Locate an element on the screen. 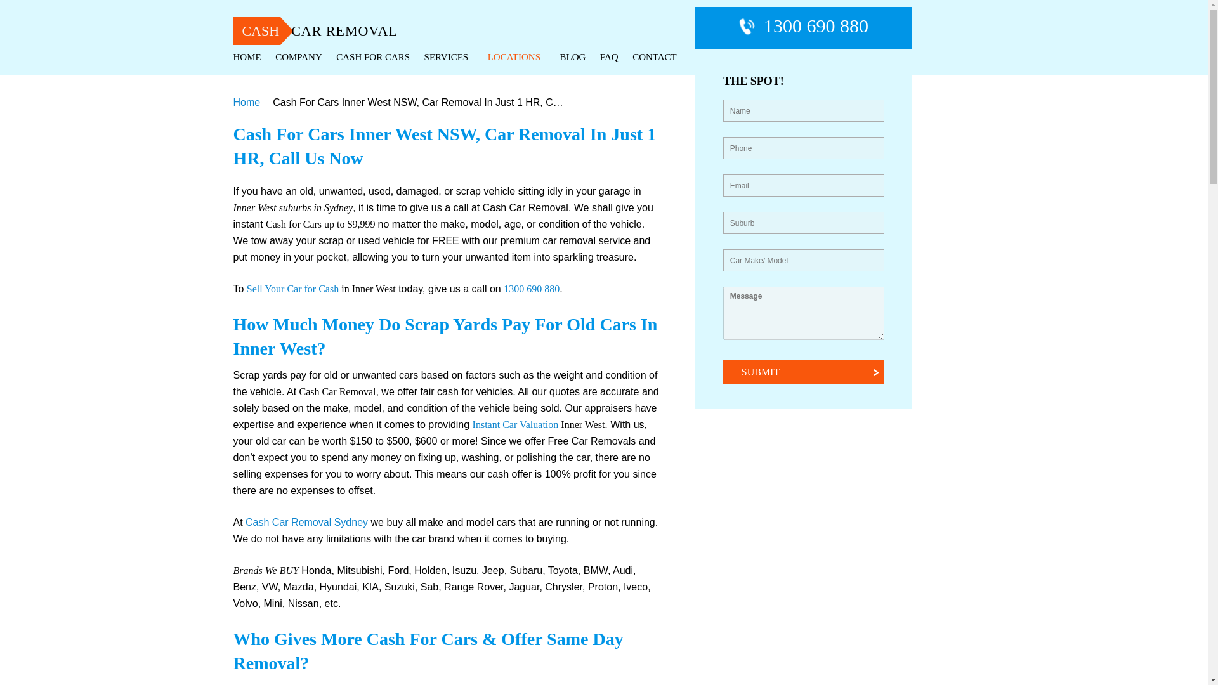  SUBMIT is located at coordinates (803, 372).